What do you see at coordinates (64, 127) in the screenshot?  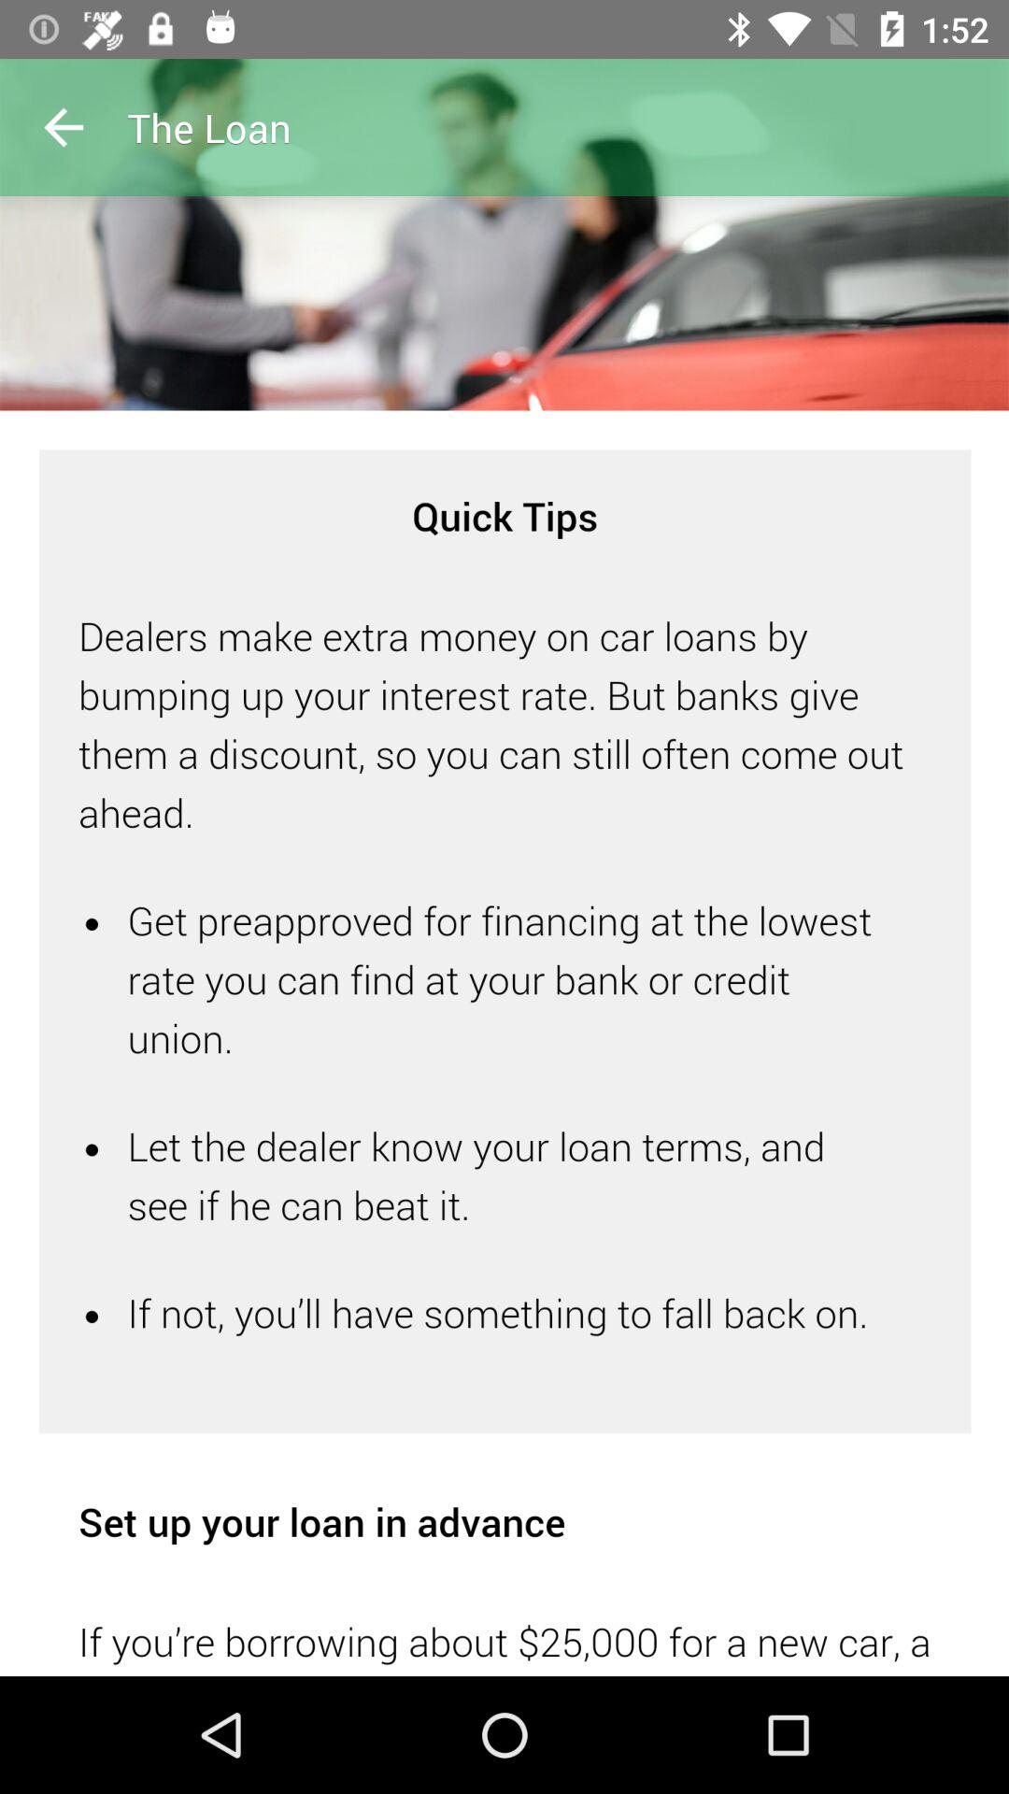 I see `move backward` at bounding box center [64, 127].